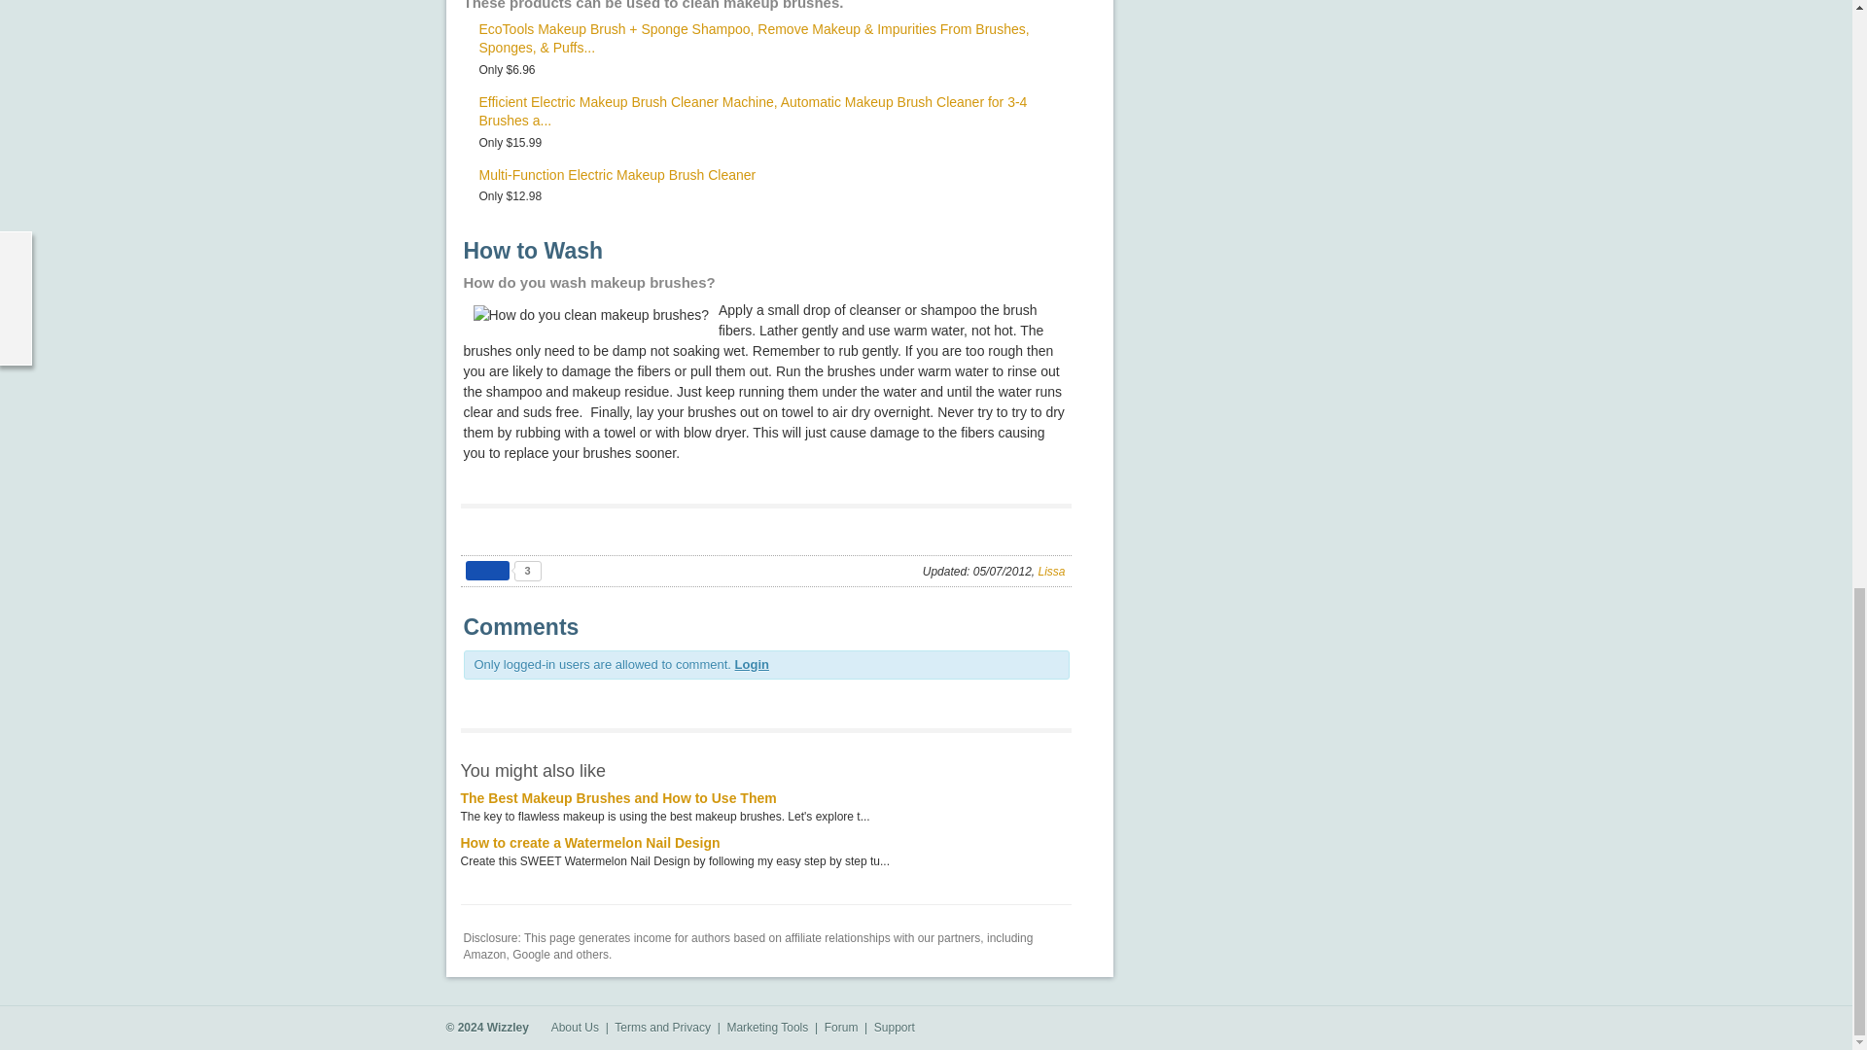 This screenshot has width=1867, height=1050. Describe the element at coordinates (589, 315) in the screenshot. I see `How do you clean makeup brushes?` at that location.